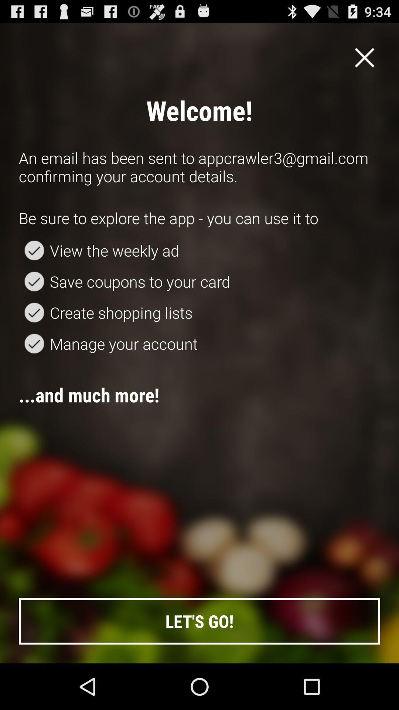 This screenshot has height=710, width=399. What do you see at coordinates (365, 57) in the screenshot?
I see `choose the item at the top right corner` at bounding box center [365, 57].